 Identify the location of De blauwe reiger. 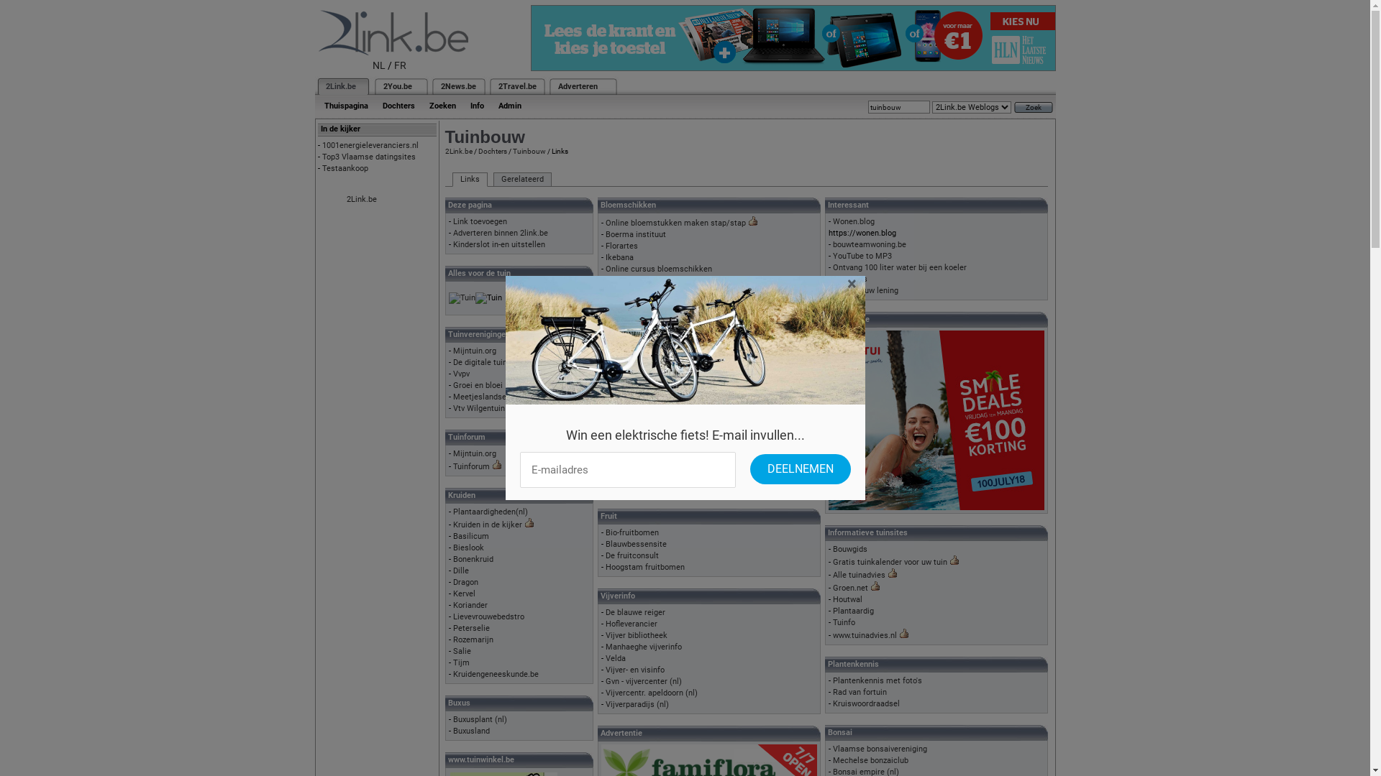
(636, 612).